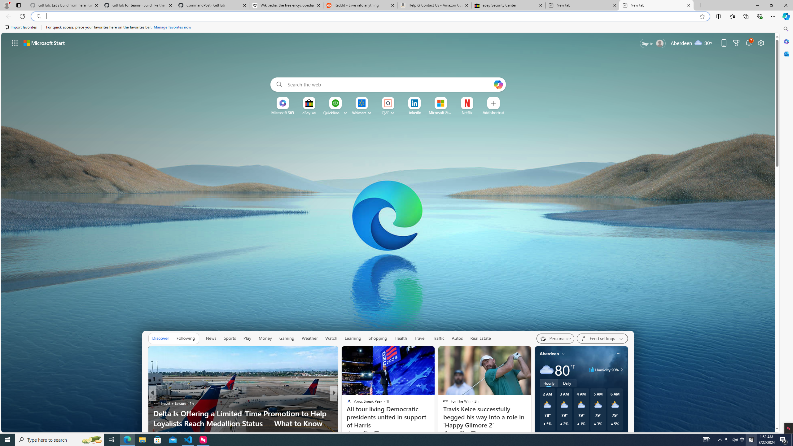 This screenshot has height=446, width=793. What do you see at coordinates (377, 434) in the screenshot?
I see `View comments 42 Comment` at bounding box center [377, 434].